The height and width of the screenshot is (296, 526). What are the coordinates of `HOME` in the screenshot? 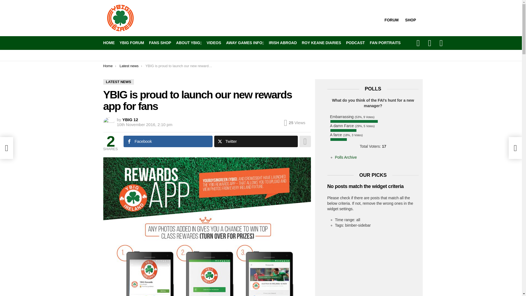 It's located at (109, 43).